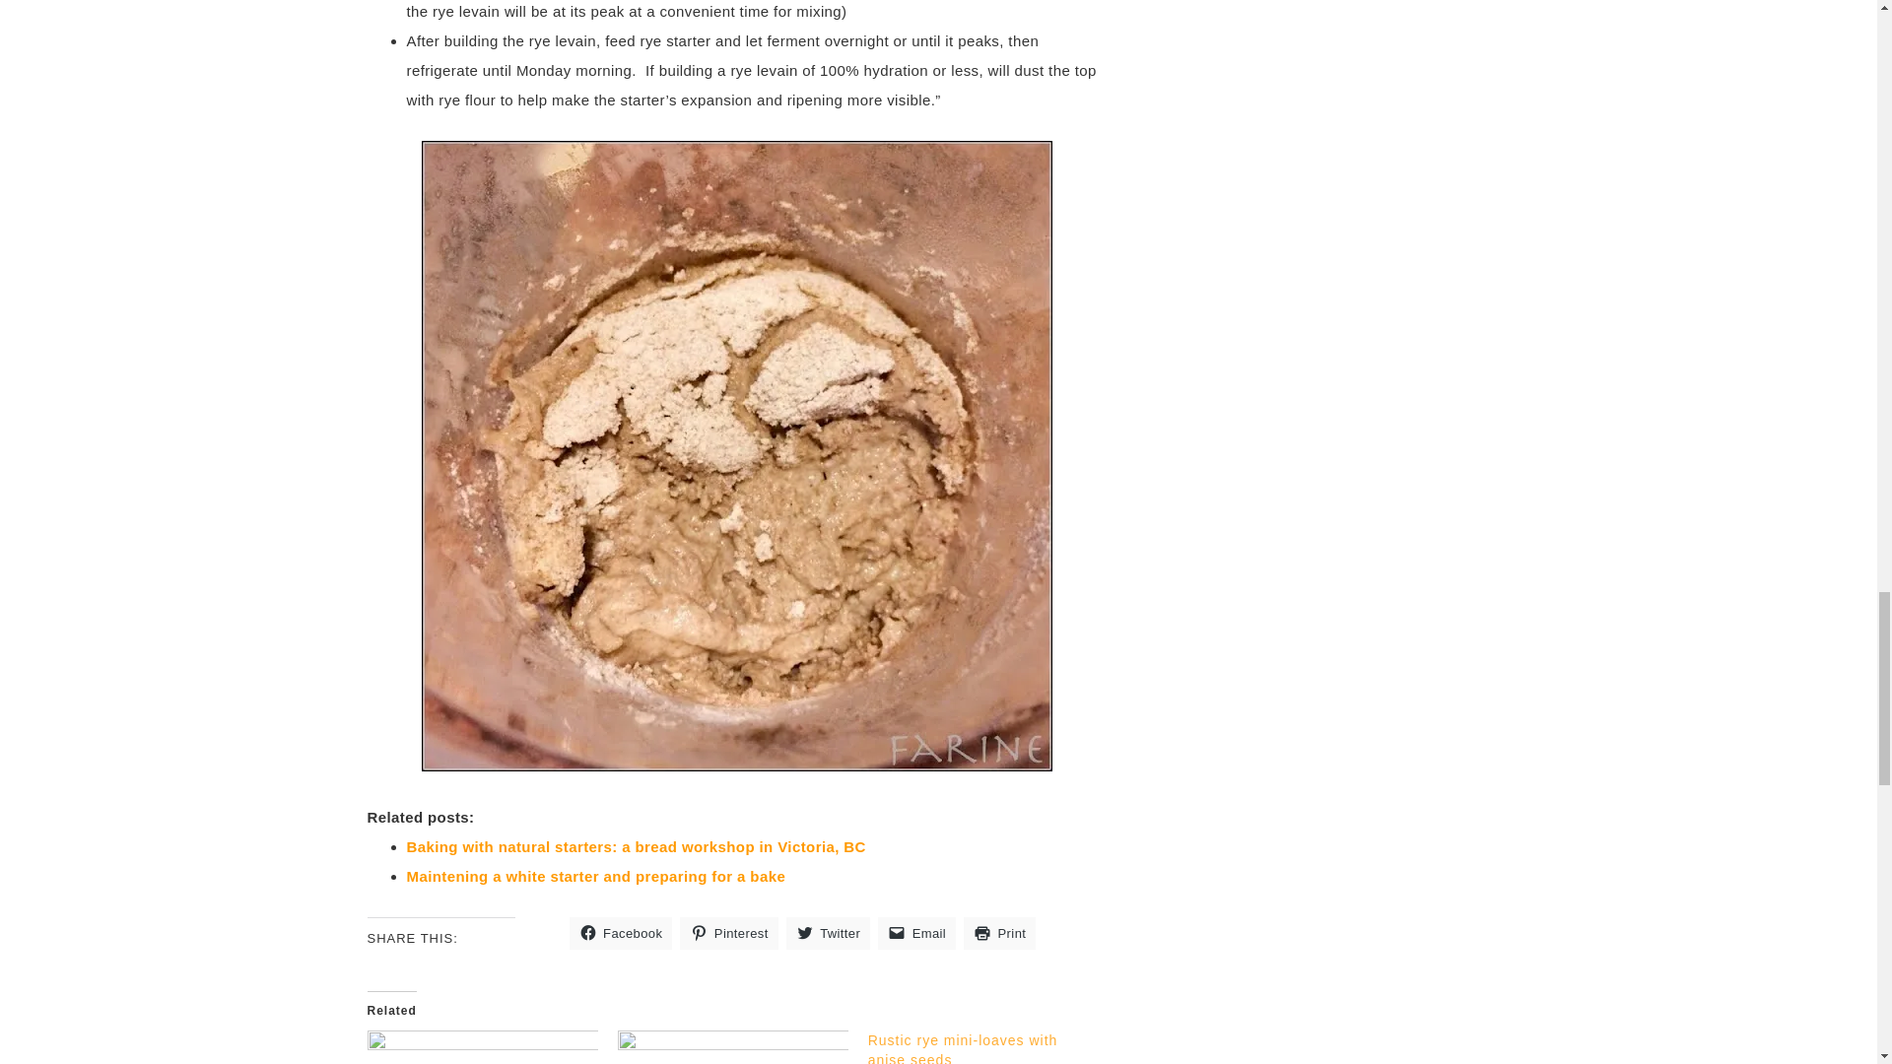  What do you see at coordinates (999, 933) in the screenshot?
I see `Click to print` at bounding box center [999, 933].